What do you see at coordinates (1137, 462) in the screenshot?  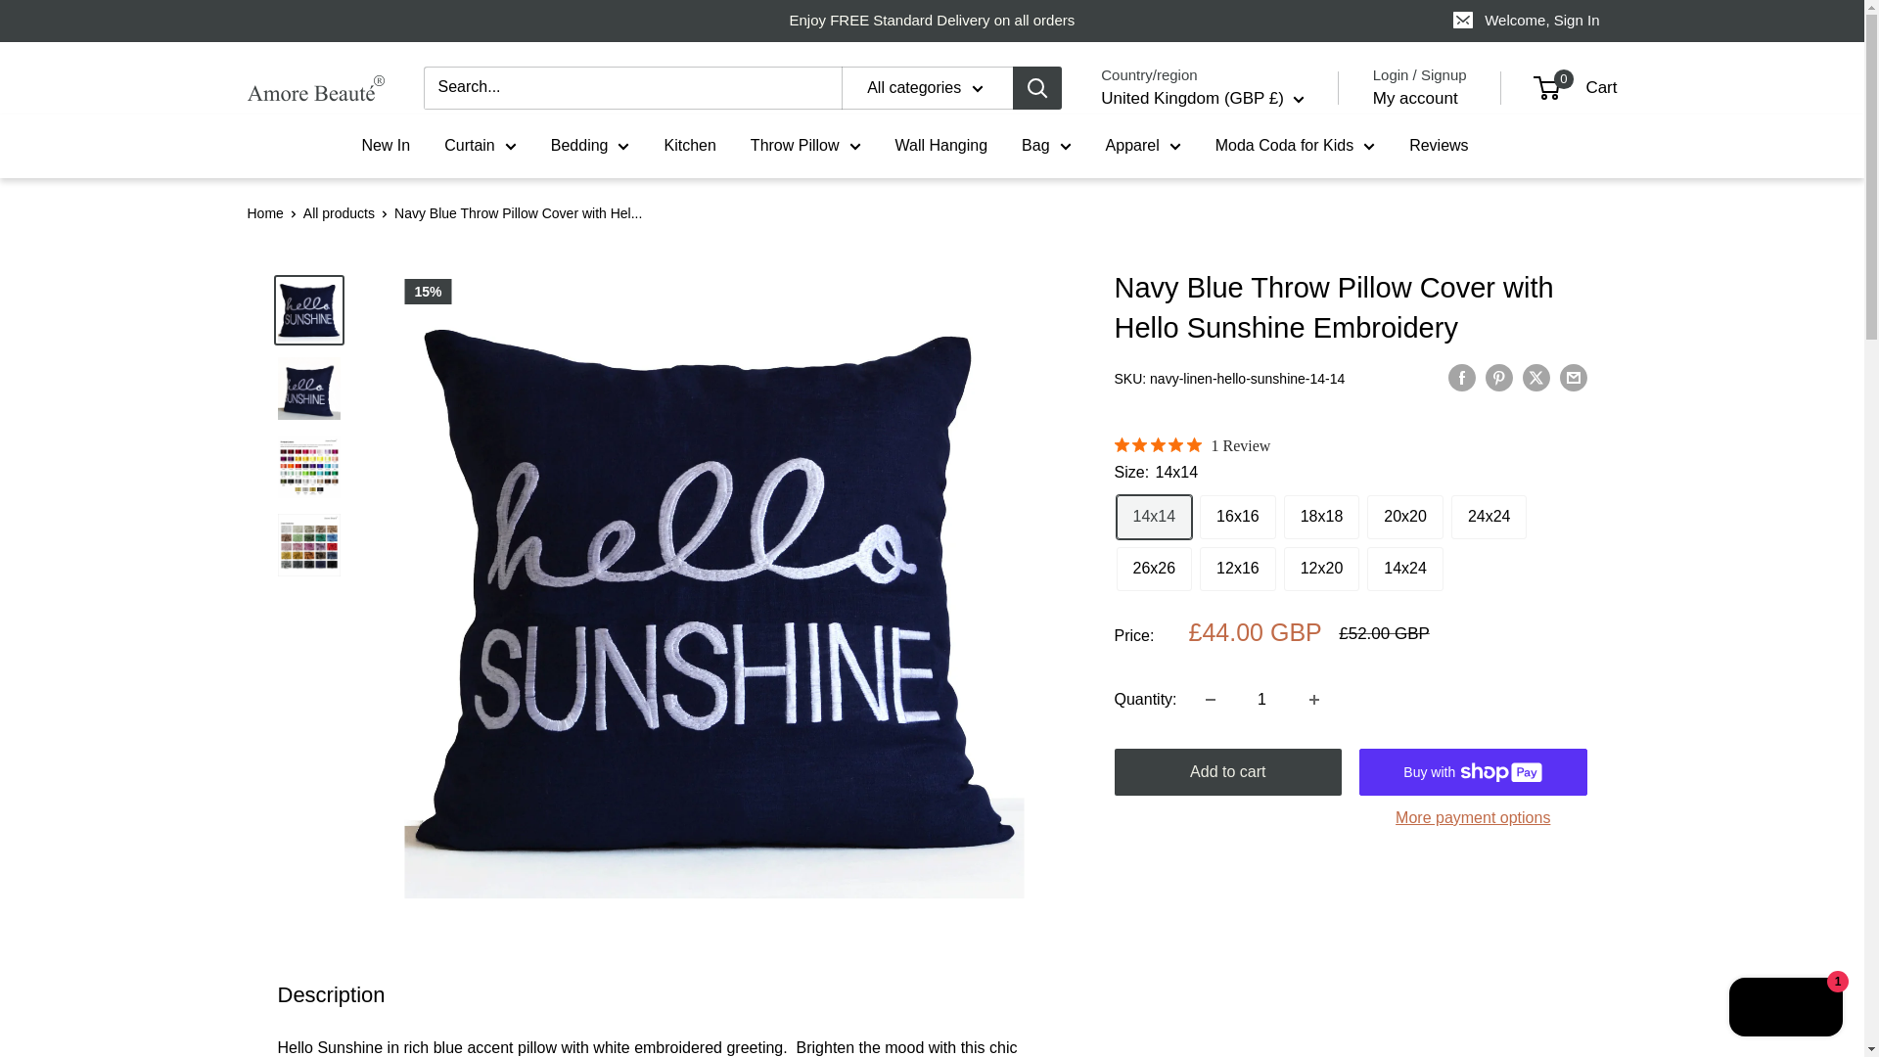 I see `AW` at bounding box center [1137, 462].